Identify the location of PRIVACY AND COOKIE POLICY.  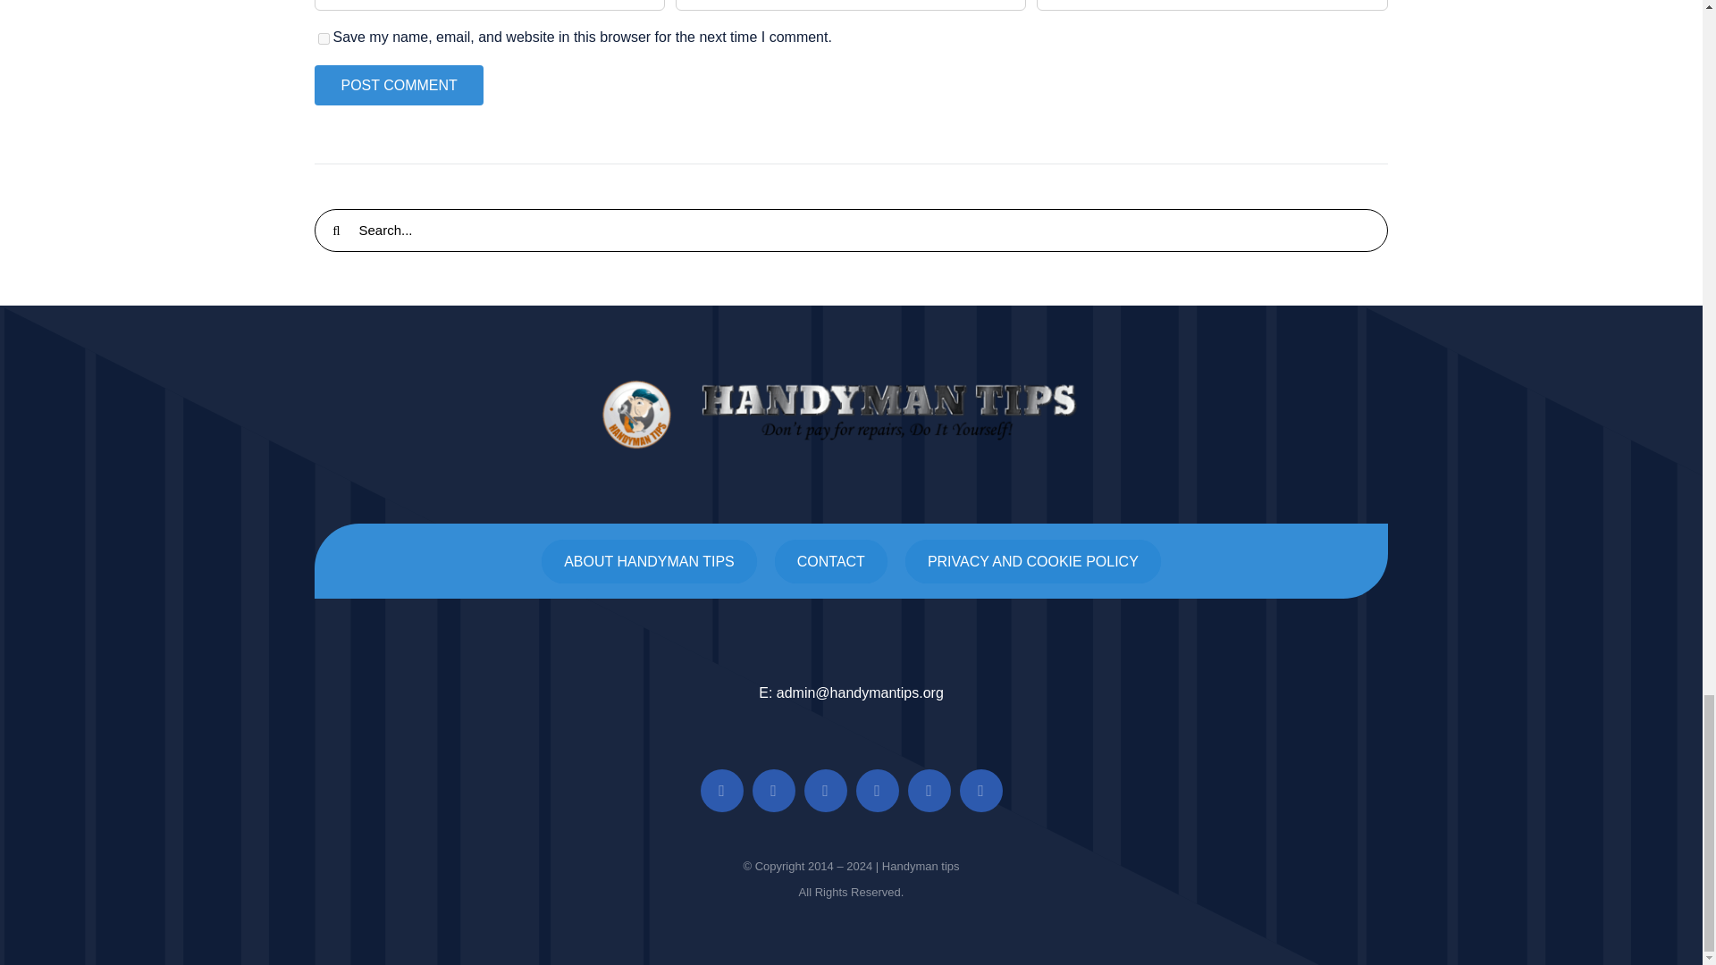
(1033, 561).